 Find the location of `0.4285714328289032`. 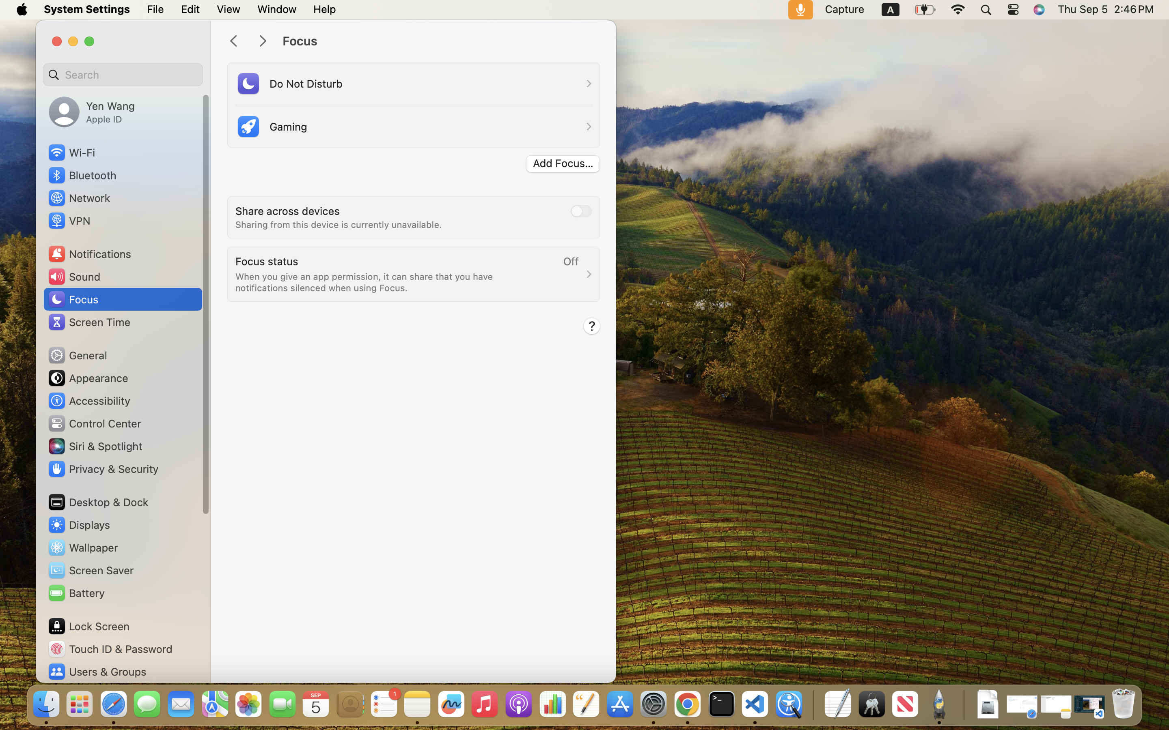

0.4285714328289032 is located at coordinates (813, 705).